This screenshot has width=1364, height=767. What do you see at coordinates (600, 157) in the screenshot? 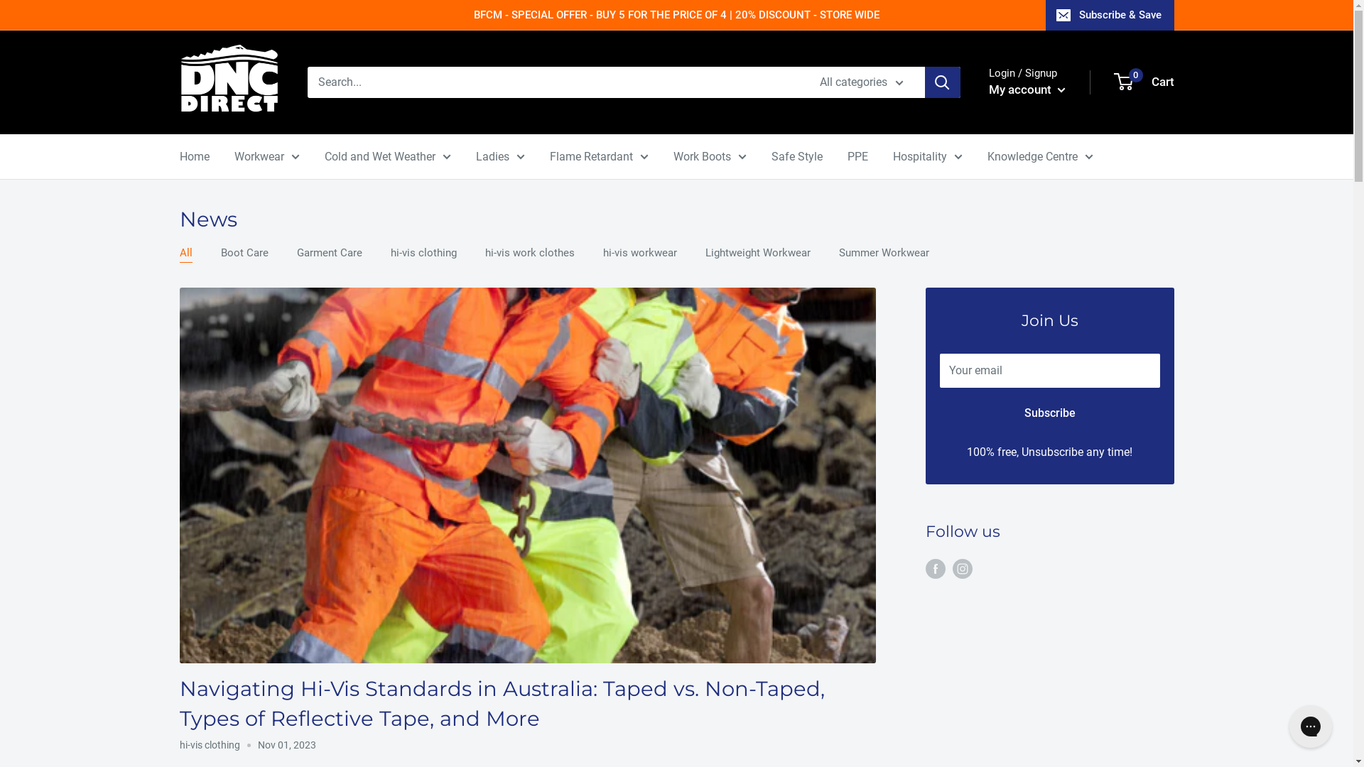
I see `Flame Retardant` at bounding box center [600, 157].